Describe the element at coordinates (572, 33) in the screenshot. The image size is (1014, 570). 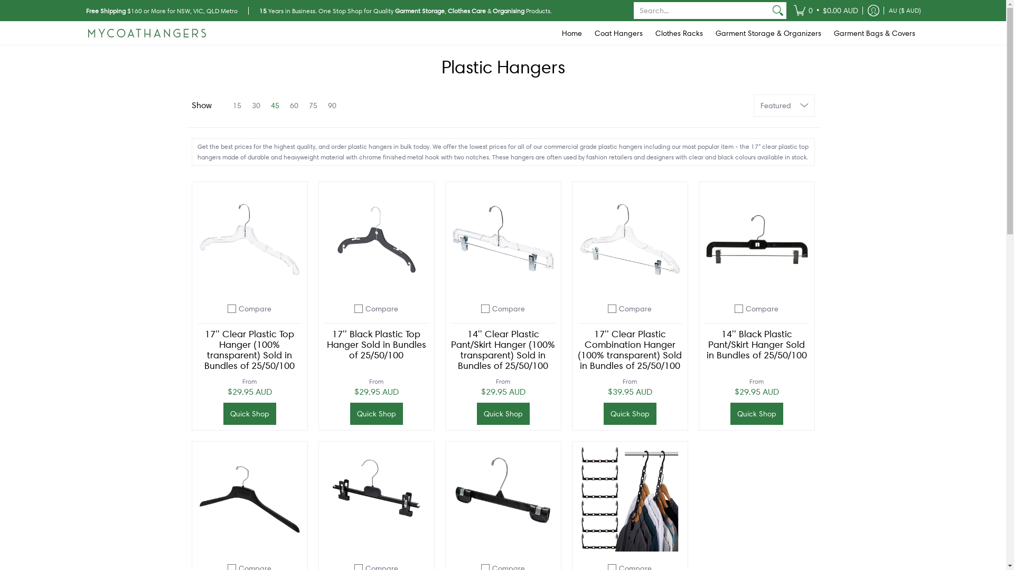
I see `Home` at that location.